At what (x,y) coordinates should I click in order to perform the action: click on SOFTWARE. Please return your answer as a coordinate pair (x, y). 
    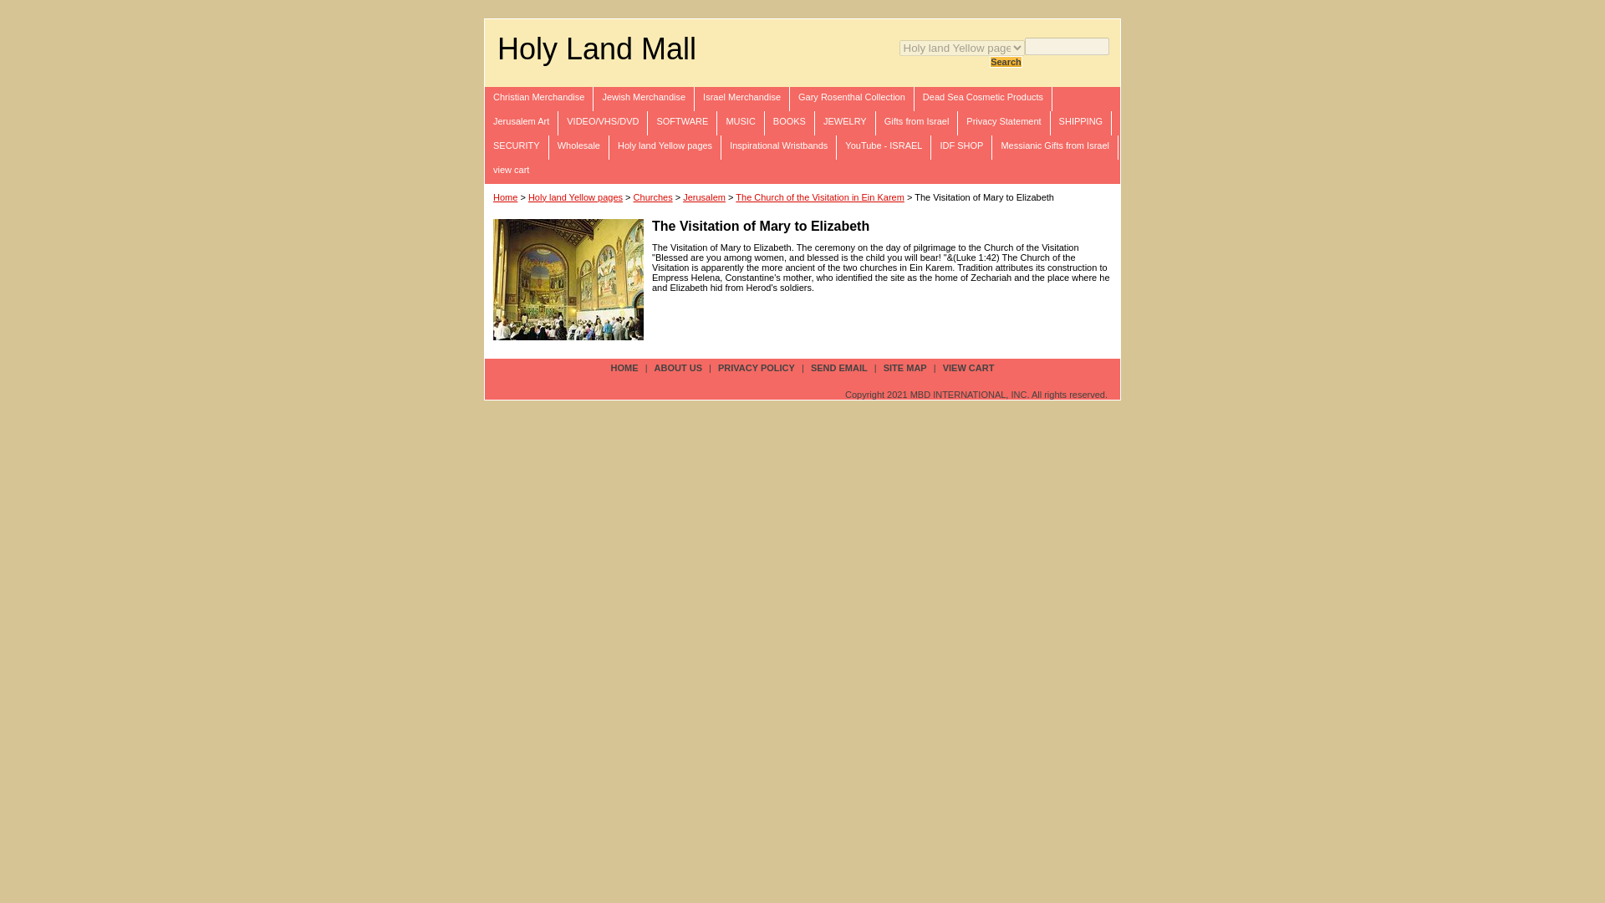
    Looking at the image, I should click on (682, 123).